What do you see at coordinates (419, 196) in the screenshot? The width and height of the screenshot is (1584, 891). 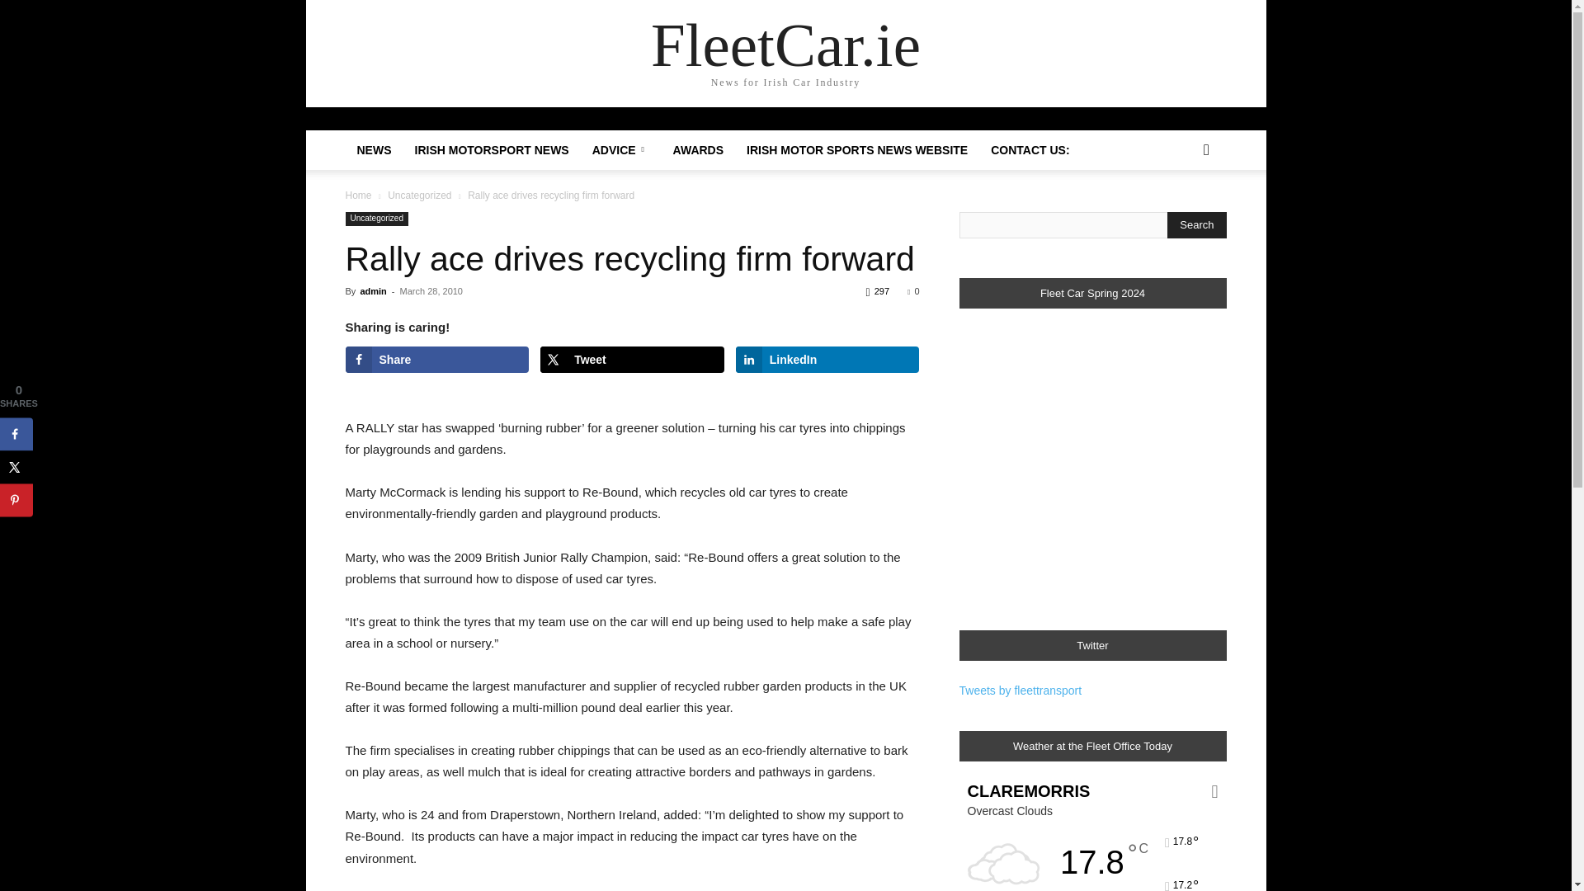 I see `View all posts in Uncategorized` at bounding box center [419, 196].